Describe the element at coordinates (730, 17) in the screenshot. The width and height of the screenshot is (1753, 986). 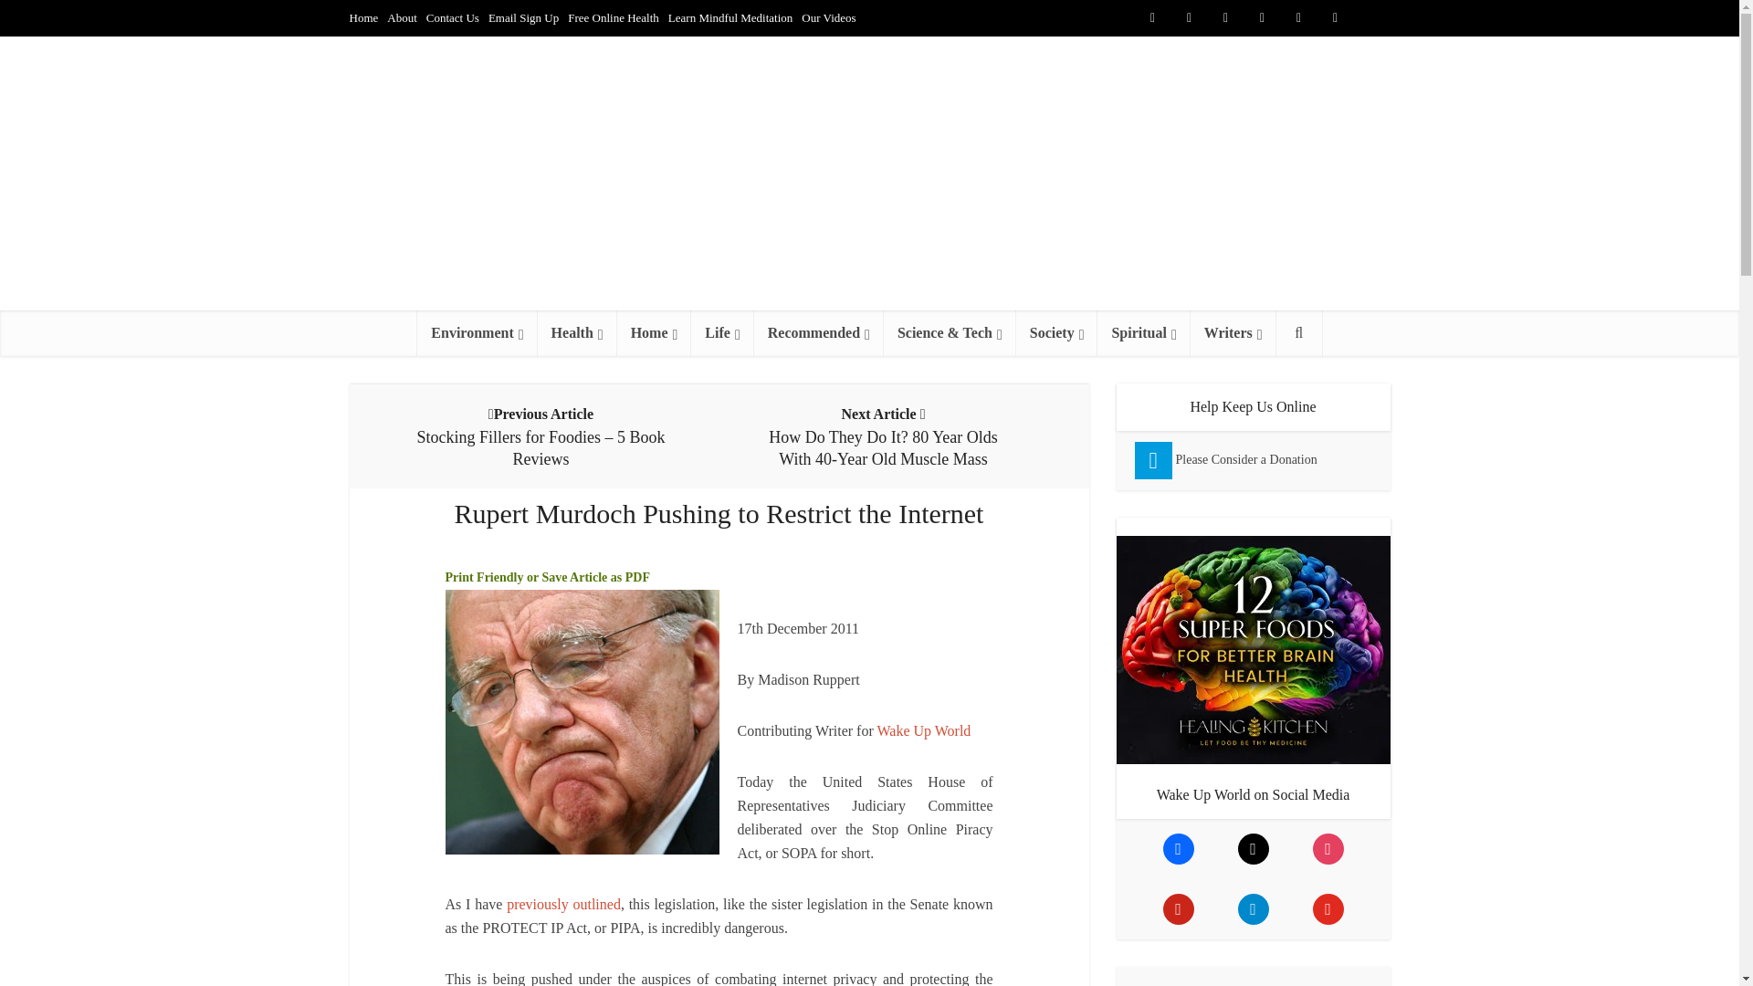
I see `Learn Mindful Meditation` at that location.